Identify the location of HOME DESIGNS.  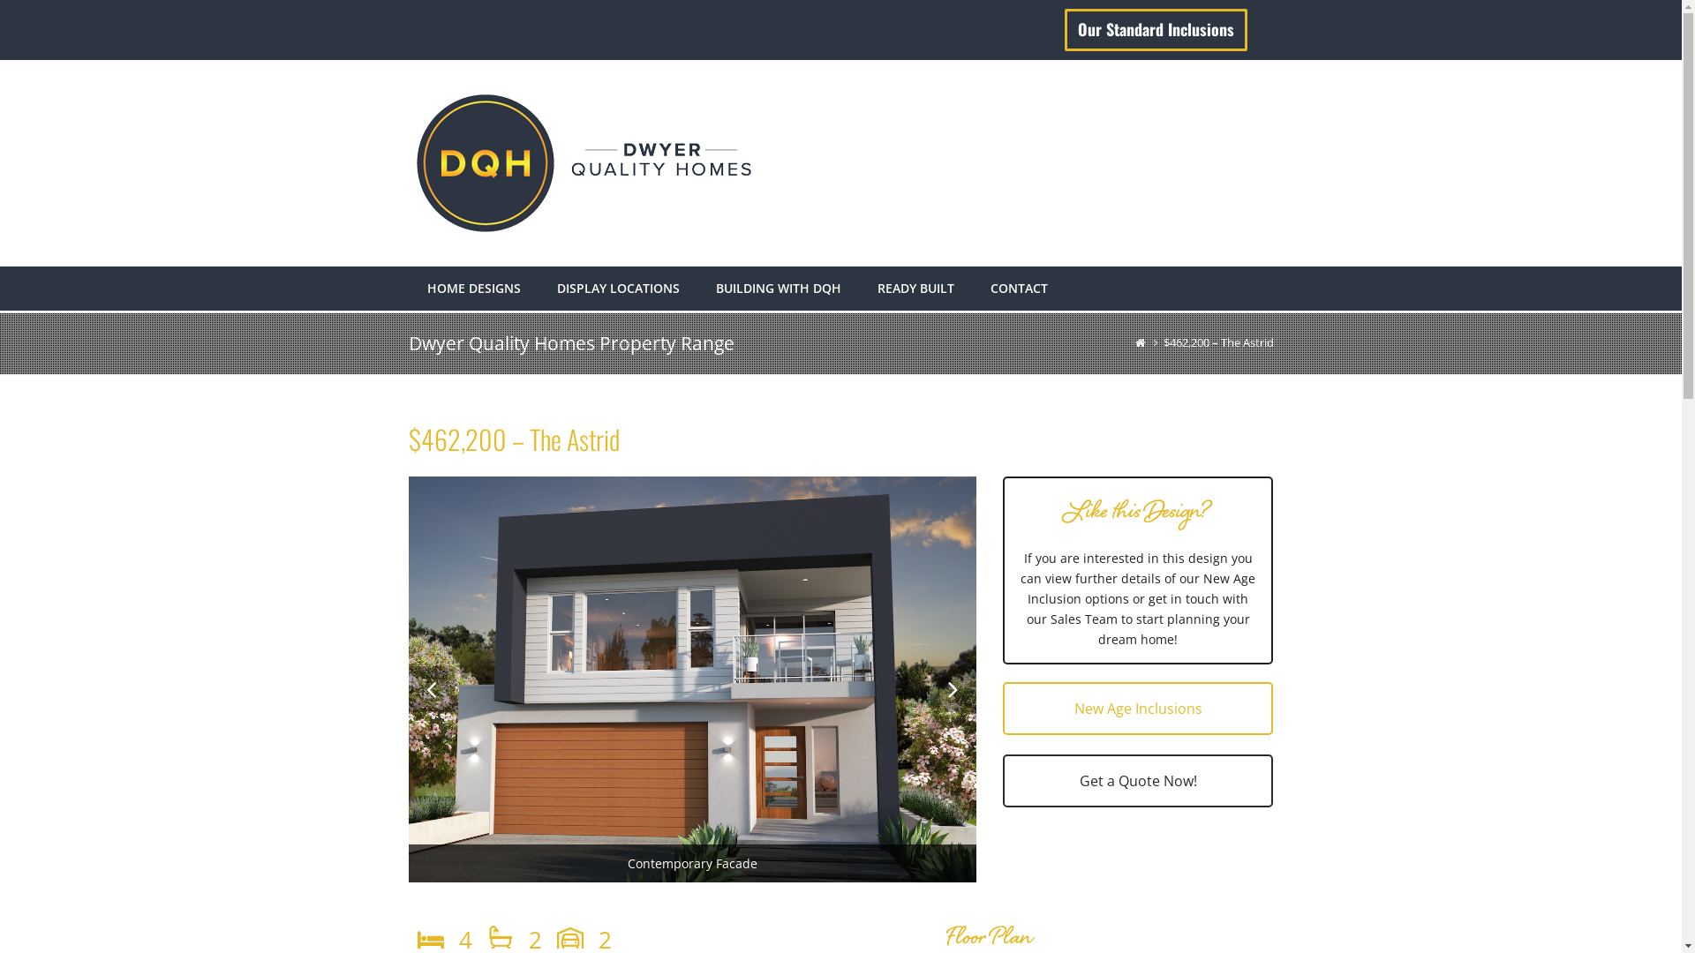
(474, 289).